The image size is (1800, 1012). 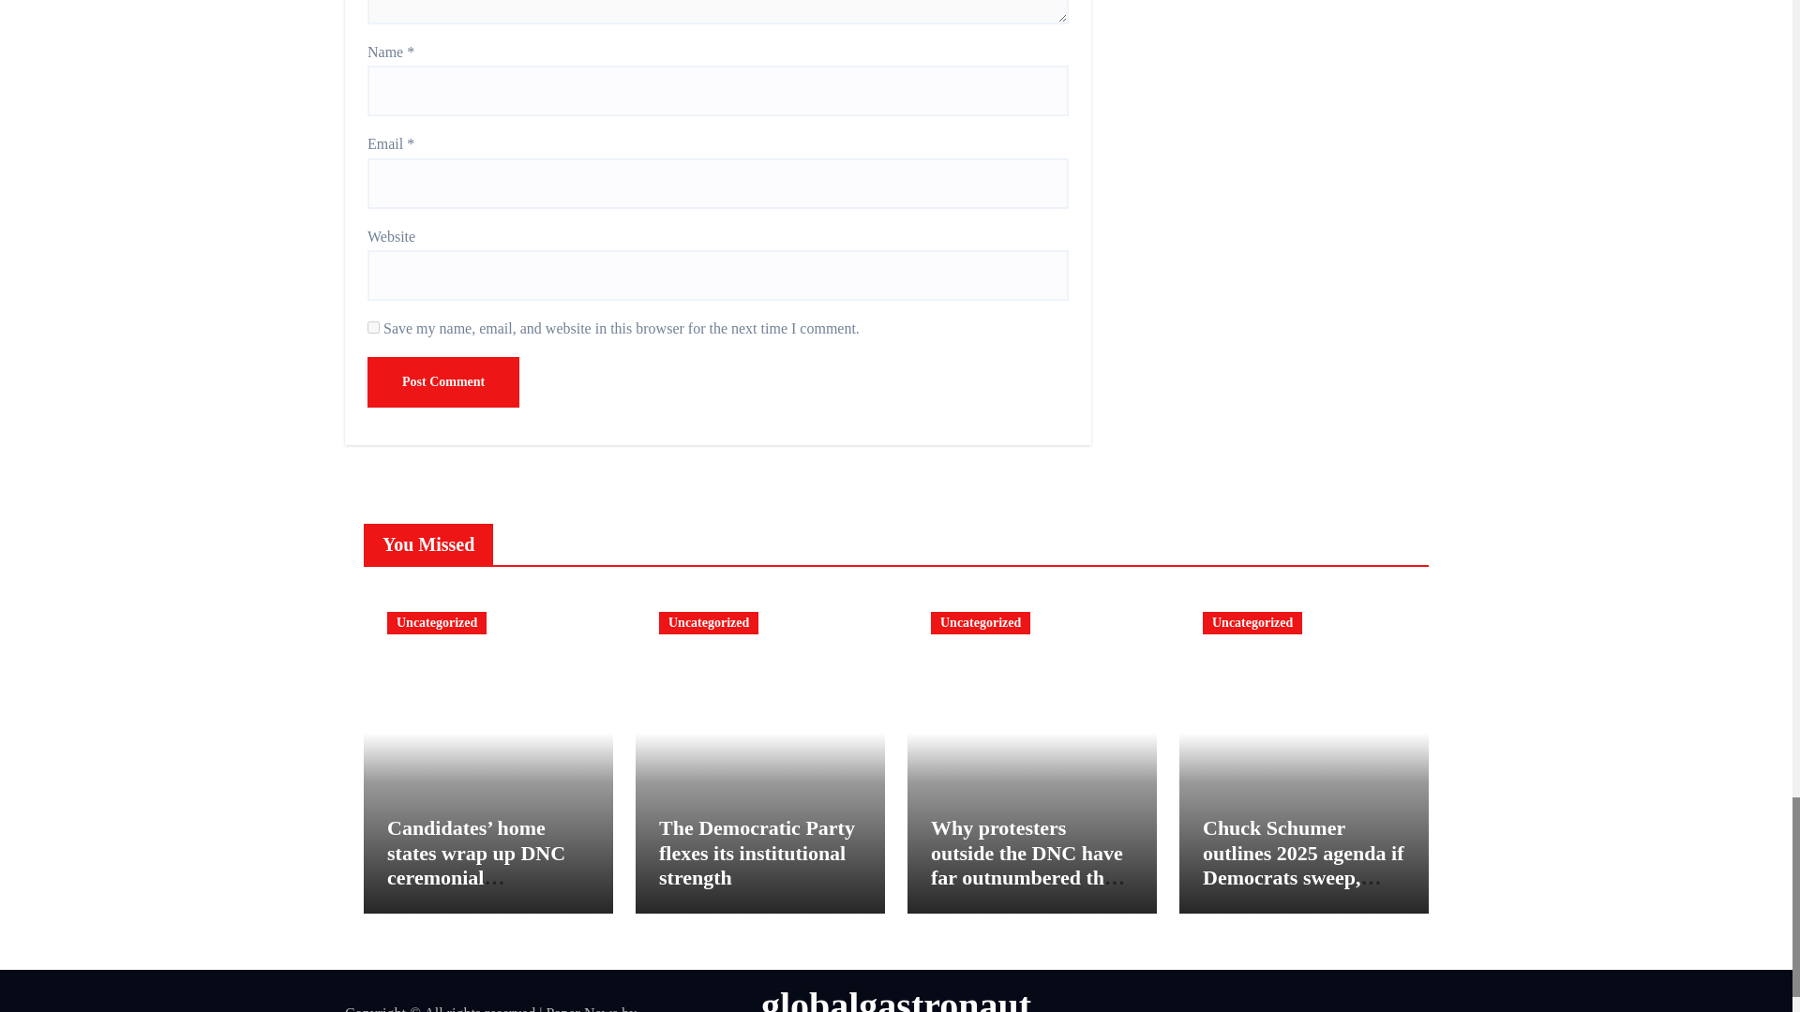 I want to click on Post Comment, so click(x=442, y=382).